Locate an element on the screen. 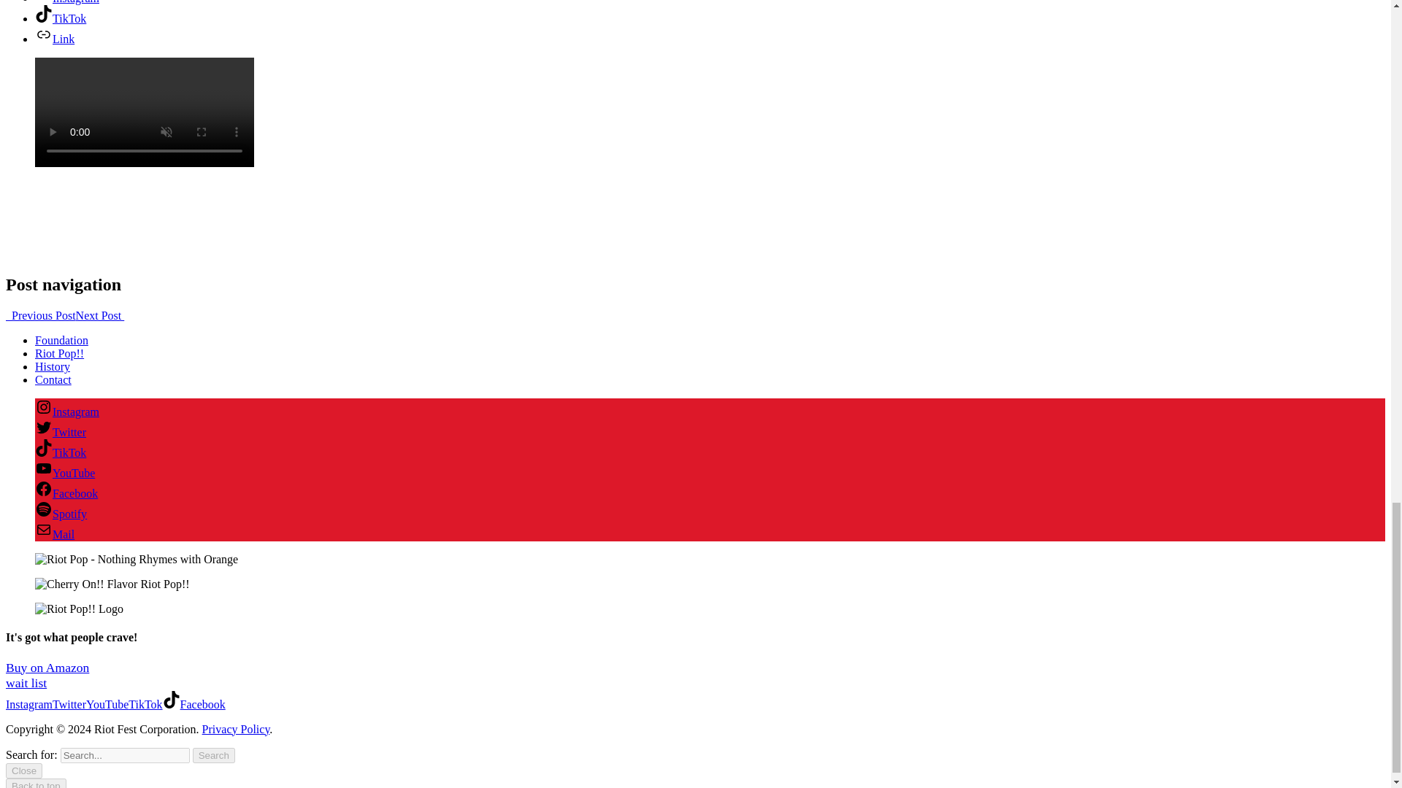  Instagram is located at coordinates (67, 412).